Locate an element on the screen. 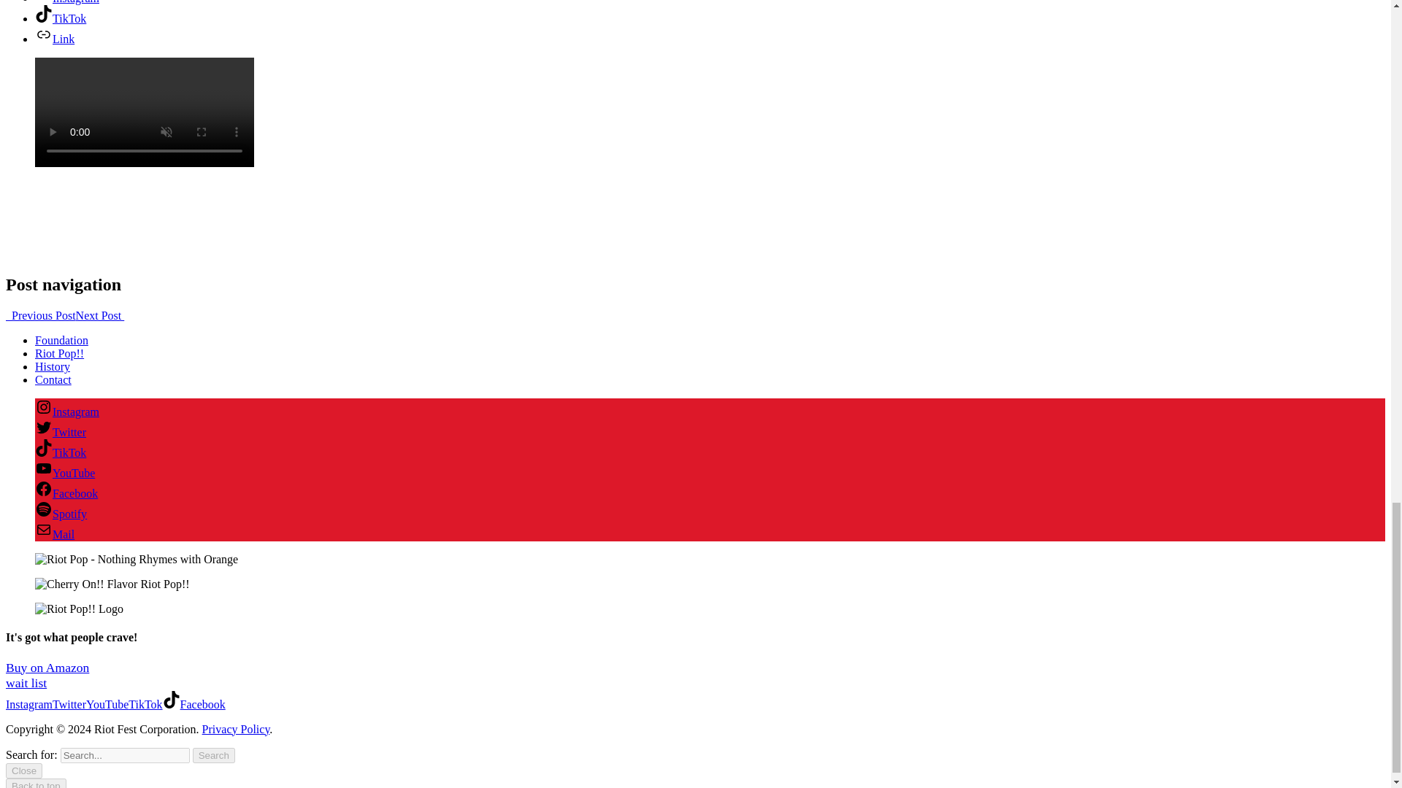  Instagram is located at coordinates (67, 412).